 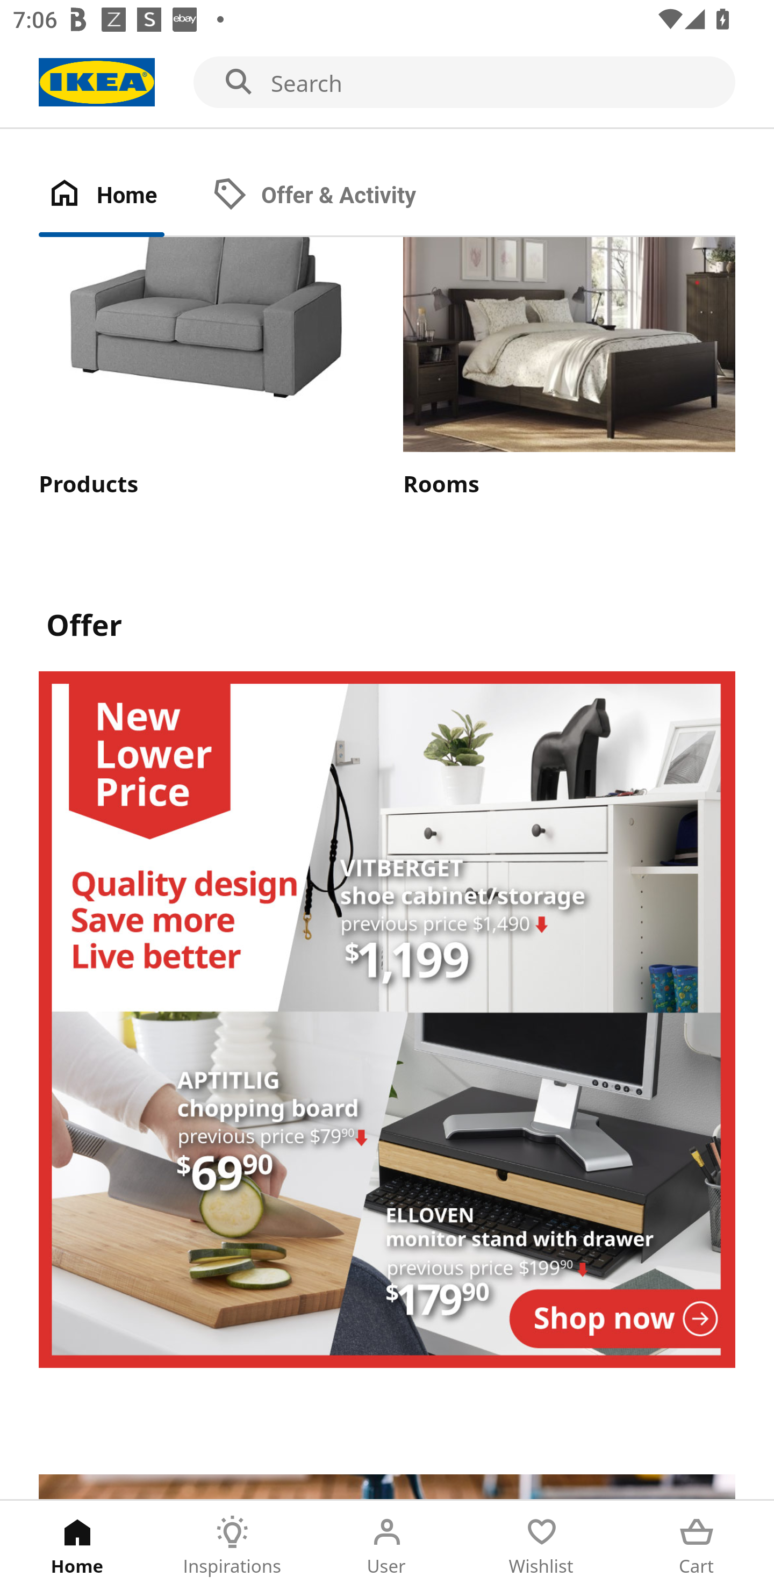 I want to click on Home
Tab 1 of 2, so click(x=120, y=196).